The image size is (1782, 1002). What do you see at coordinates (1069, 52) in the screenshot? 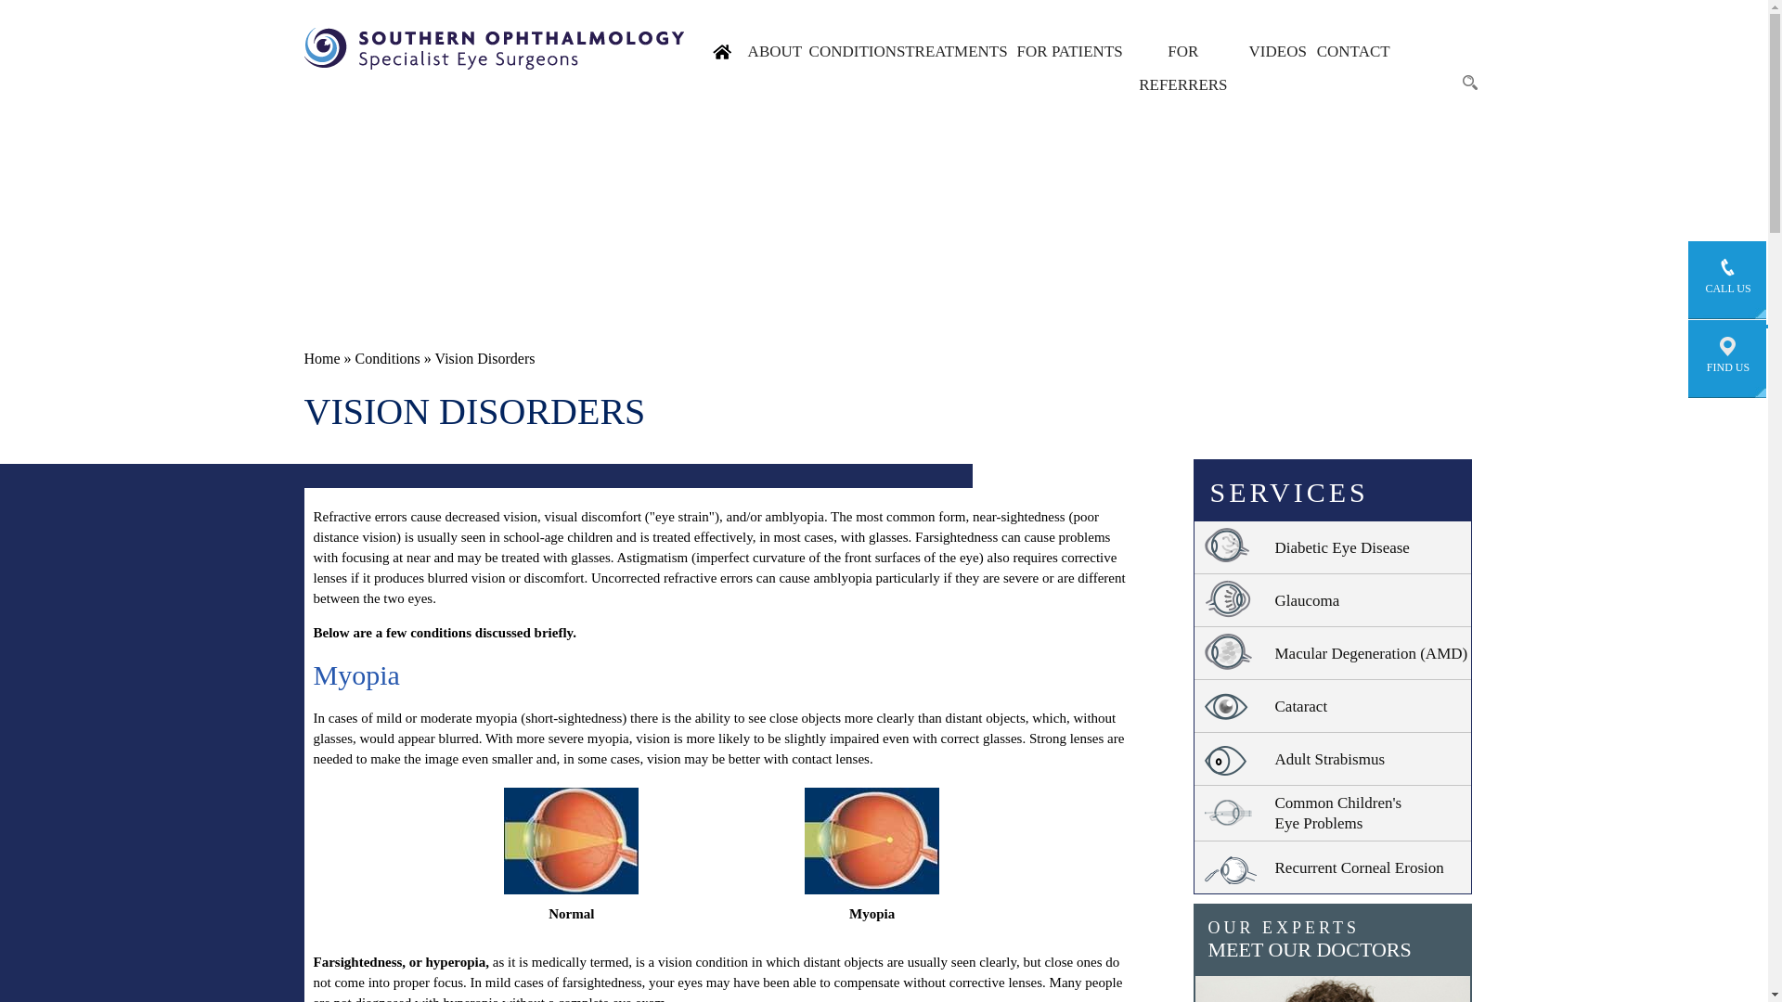
I see `FOR PATIENTS` at bounding box center [1069, 52].